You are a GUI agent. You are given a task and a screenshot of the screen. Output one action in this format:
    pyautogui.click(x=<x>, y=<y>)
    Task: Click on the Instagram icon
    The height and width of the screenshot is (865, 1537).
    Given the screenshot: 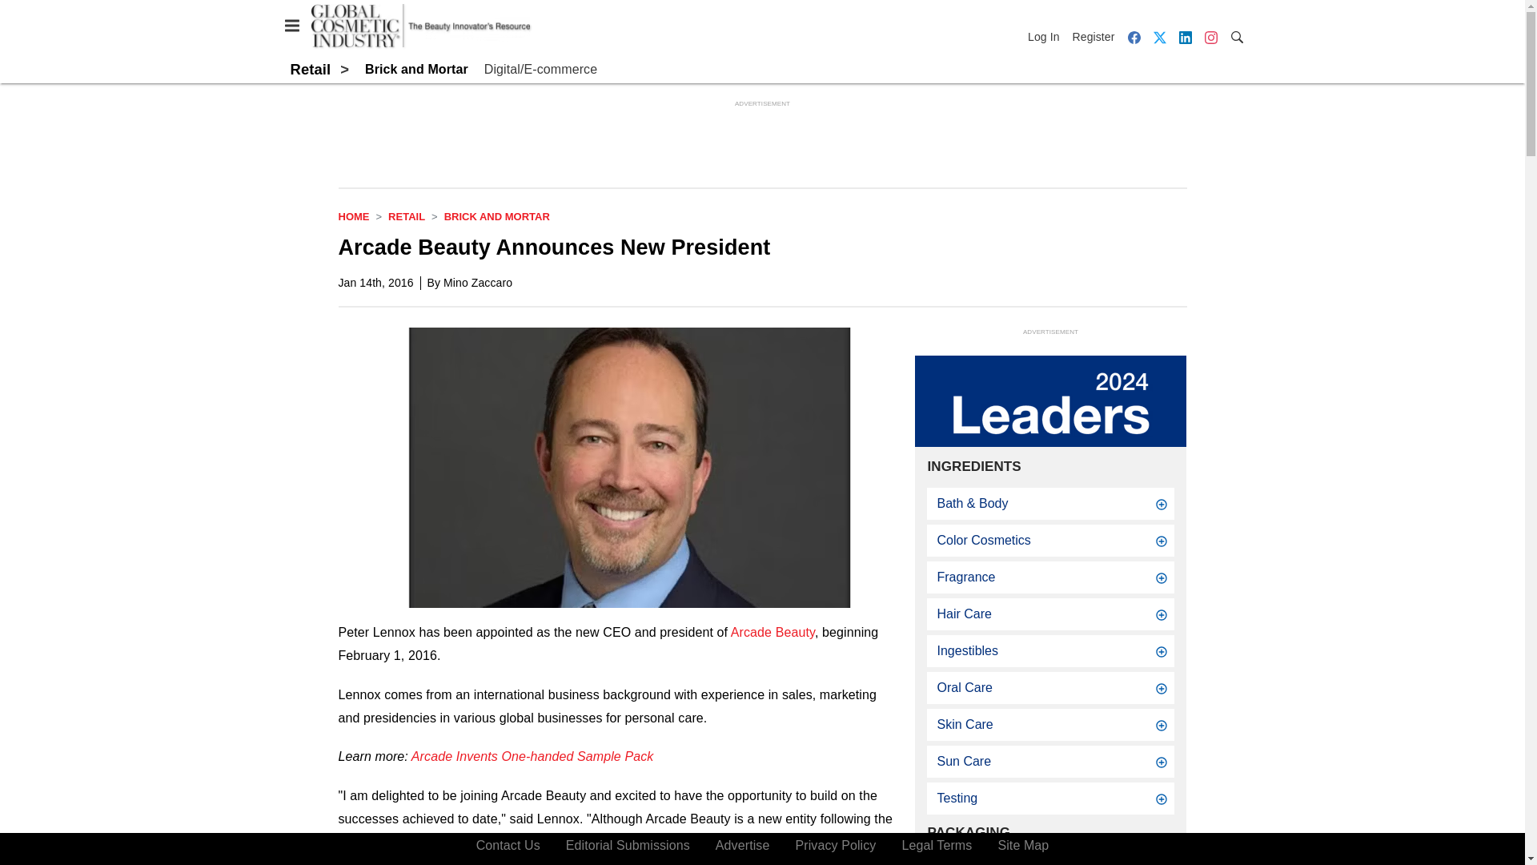 What is the action you would take?
    pyautogui.click(x=1210, y=37)
    